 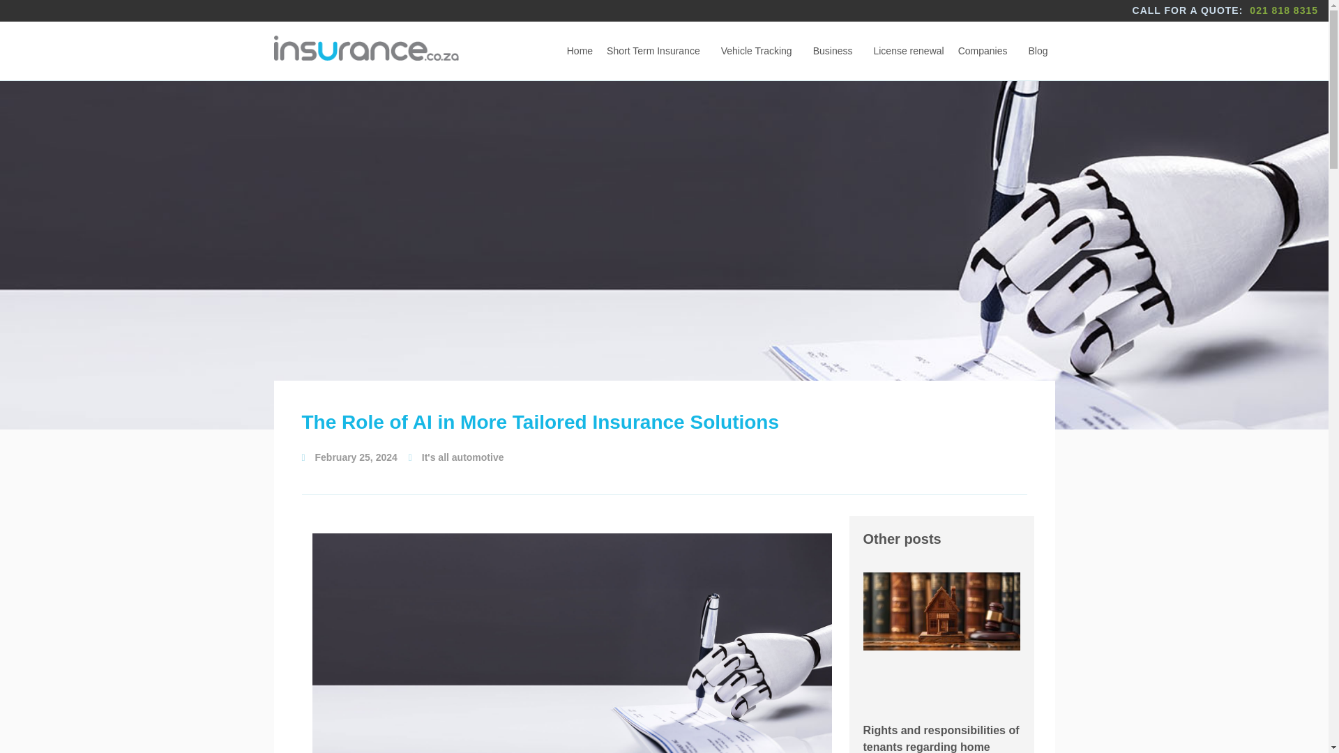 I want to click on 021 818 8315, so click(x=1280, y=10).